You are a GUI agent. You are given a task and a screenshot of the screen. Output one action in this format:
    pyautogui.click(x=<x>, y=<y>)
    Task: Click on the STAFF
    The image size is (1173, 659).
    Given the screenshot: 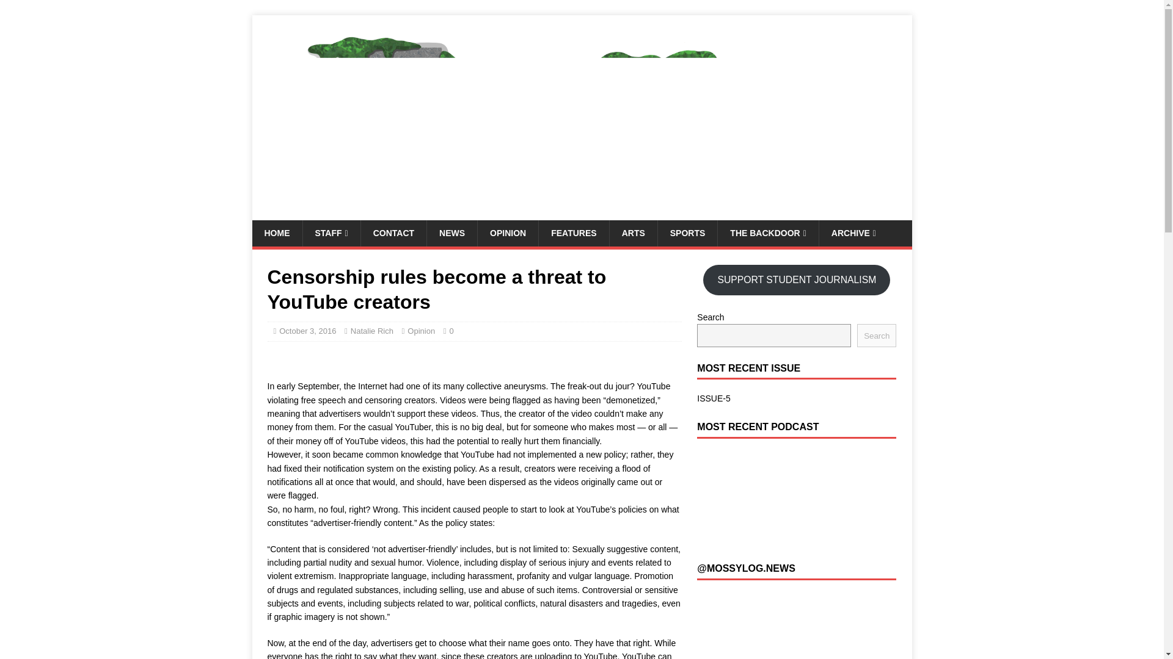 What is the action you would take?
    pyautogui.click(x=331, y=232)
    